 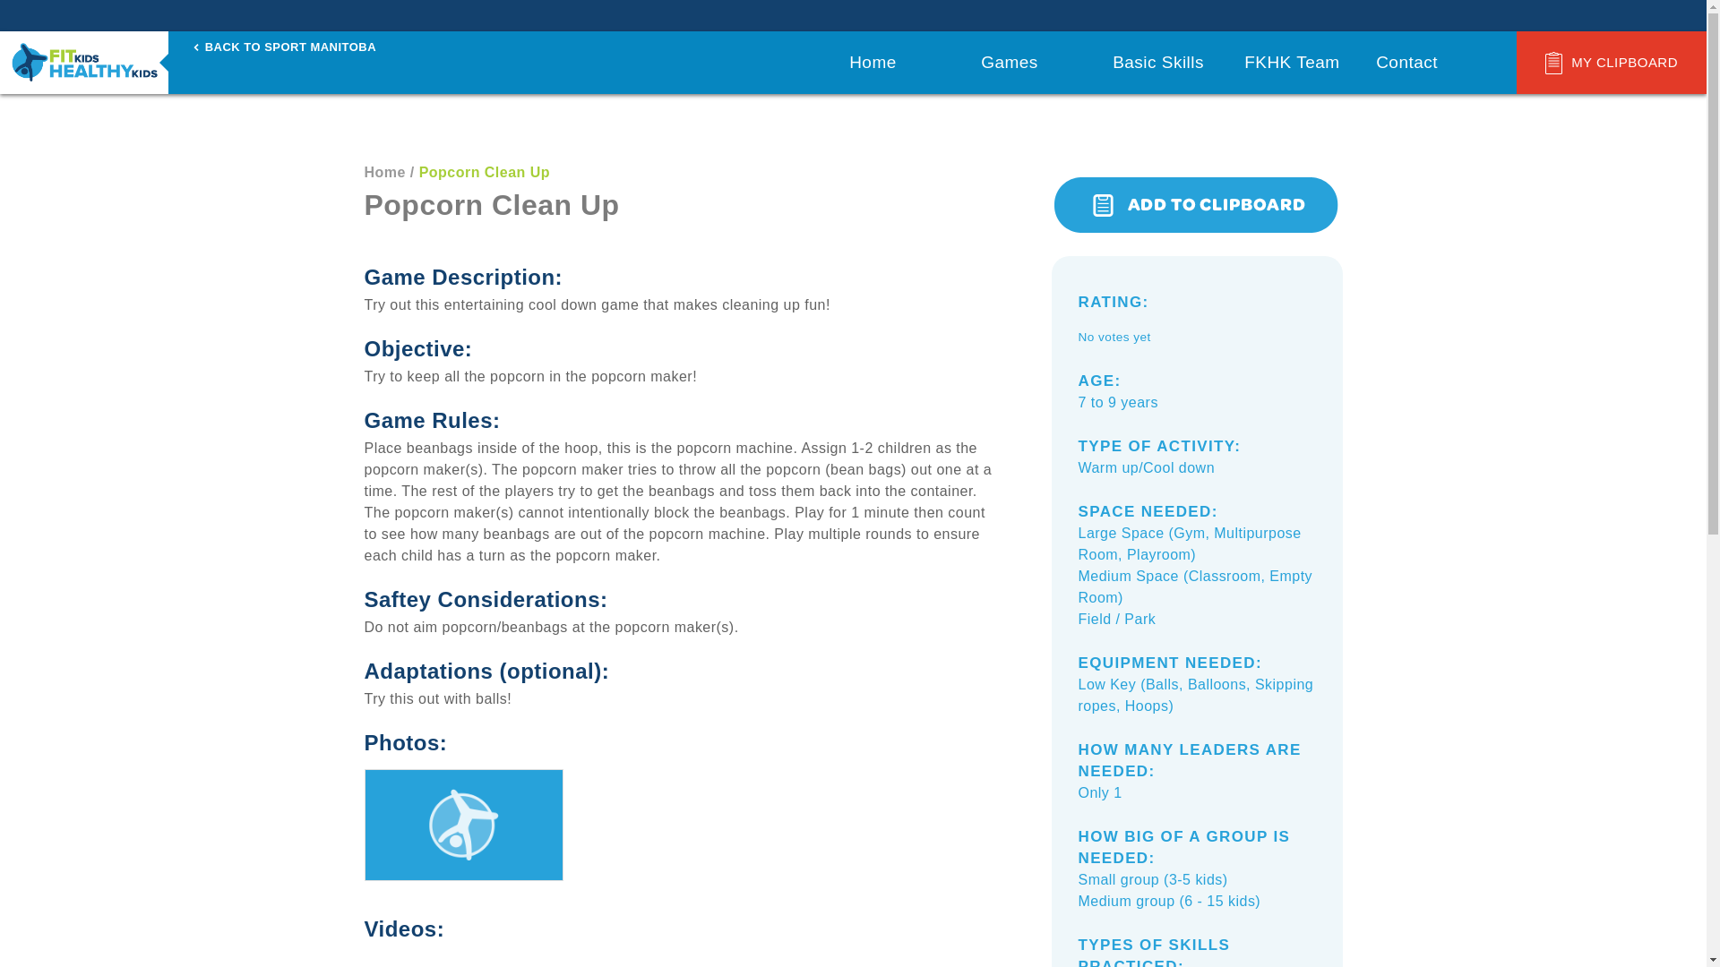 What do you see at coordinates (1030, 62) in the screenshot?
I see `Games` at bounding box center [1030, 62].